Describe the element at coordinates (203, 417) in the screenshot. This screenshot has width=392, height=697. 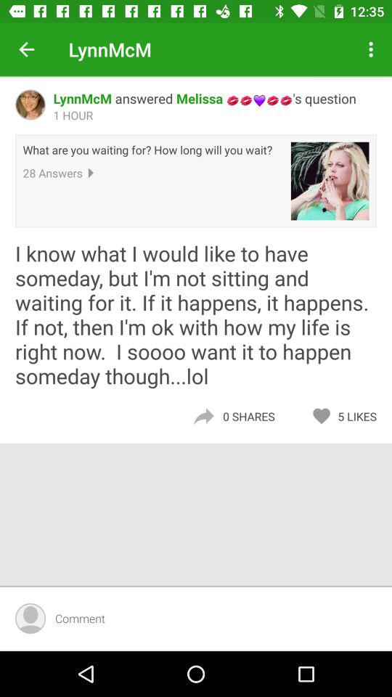
I see `forward the message` at that location.